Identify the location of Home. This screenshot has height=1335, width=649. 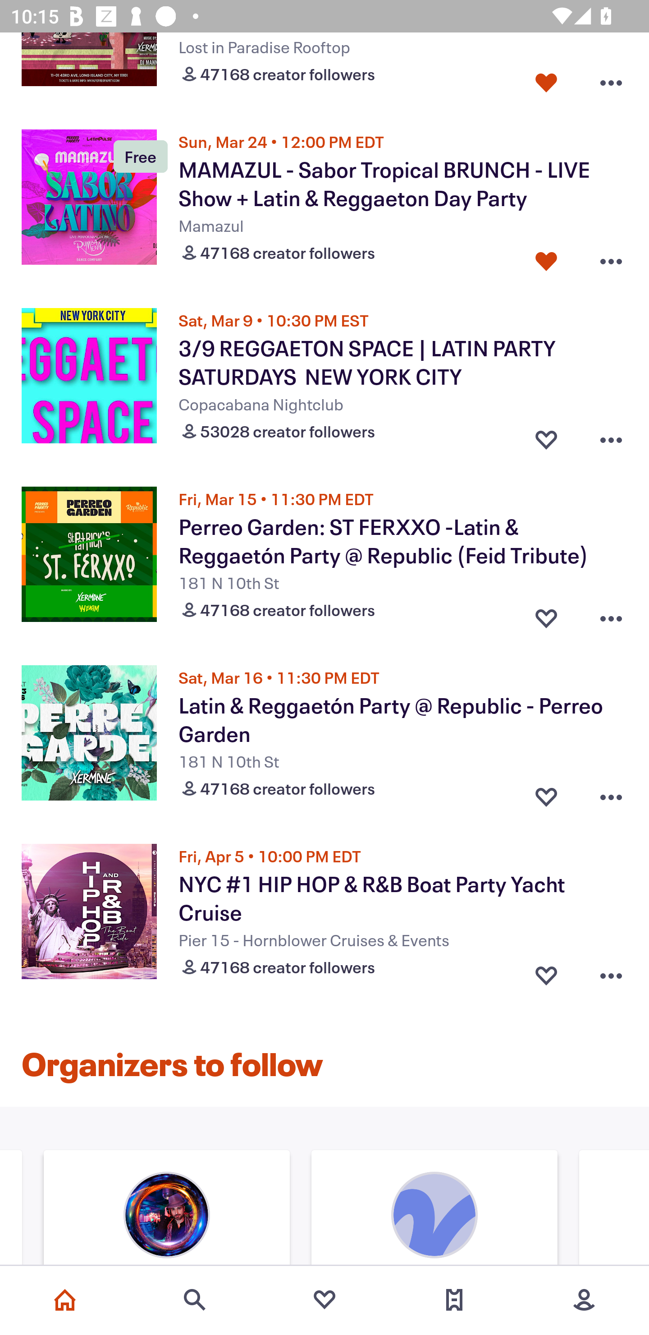
(65, 1300).